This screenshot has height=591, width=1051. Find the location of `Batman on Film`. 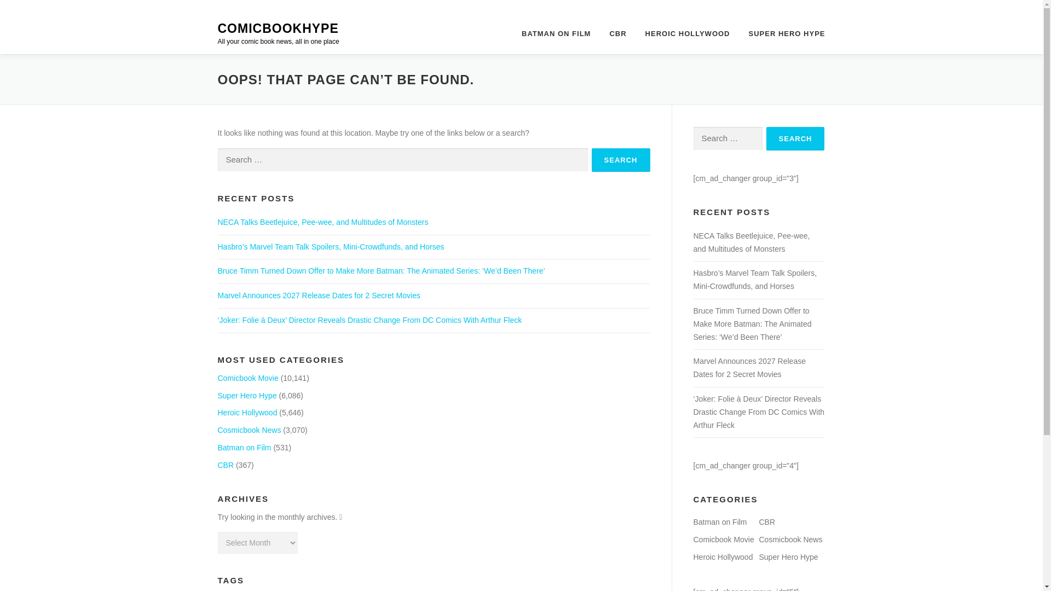

Batman on Film is located at coordinates (244, 448).